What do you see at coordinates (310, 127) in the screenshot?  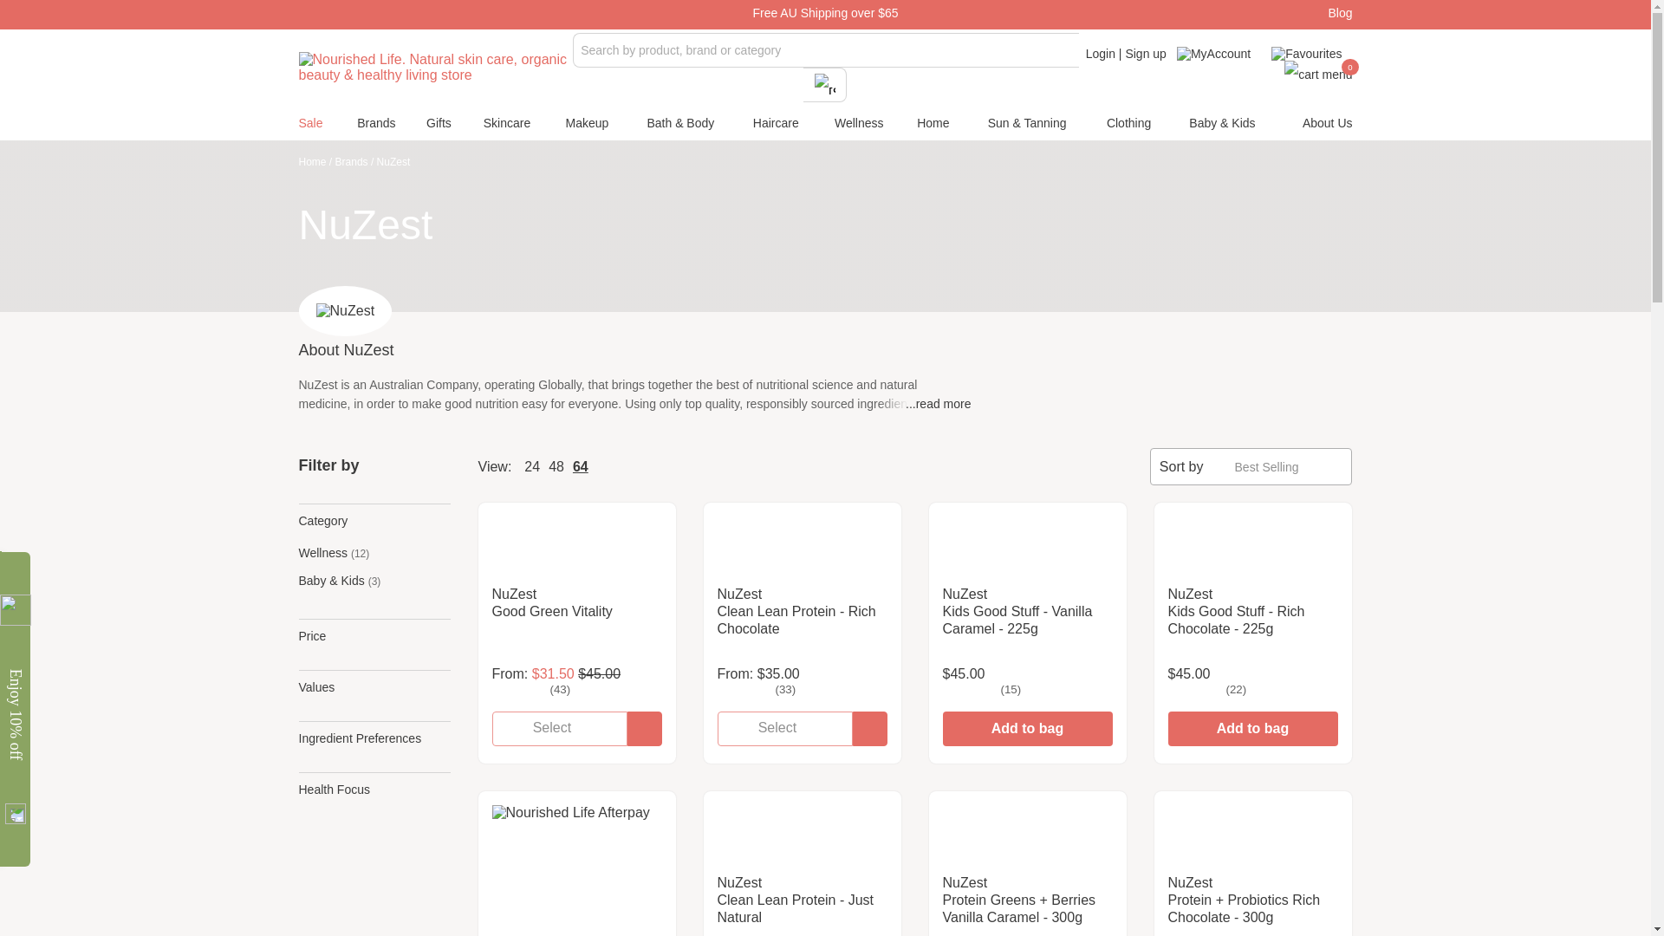 I see `Sale` at bounding box center [310, 127].